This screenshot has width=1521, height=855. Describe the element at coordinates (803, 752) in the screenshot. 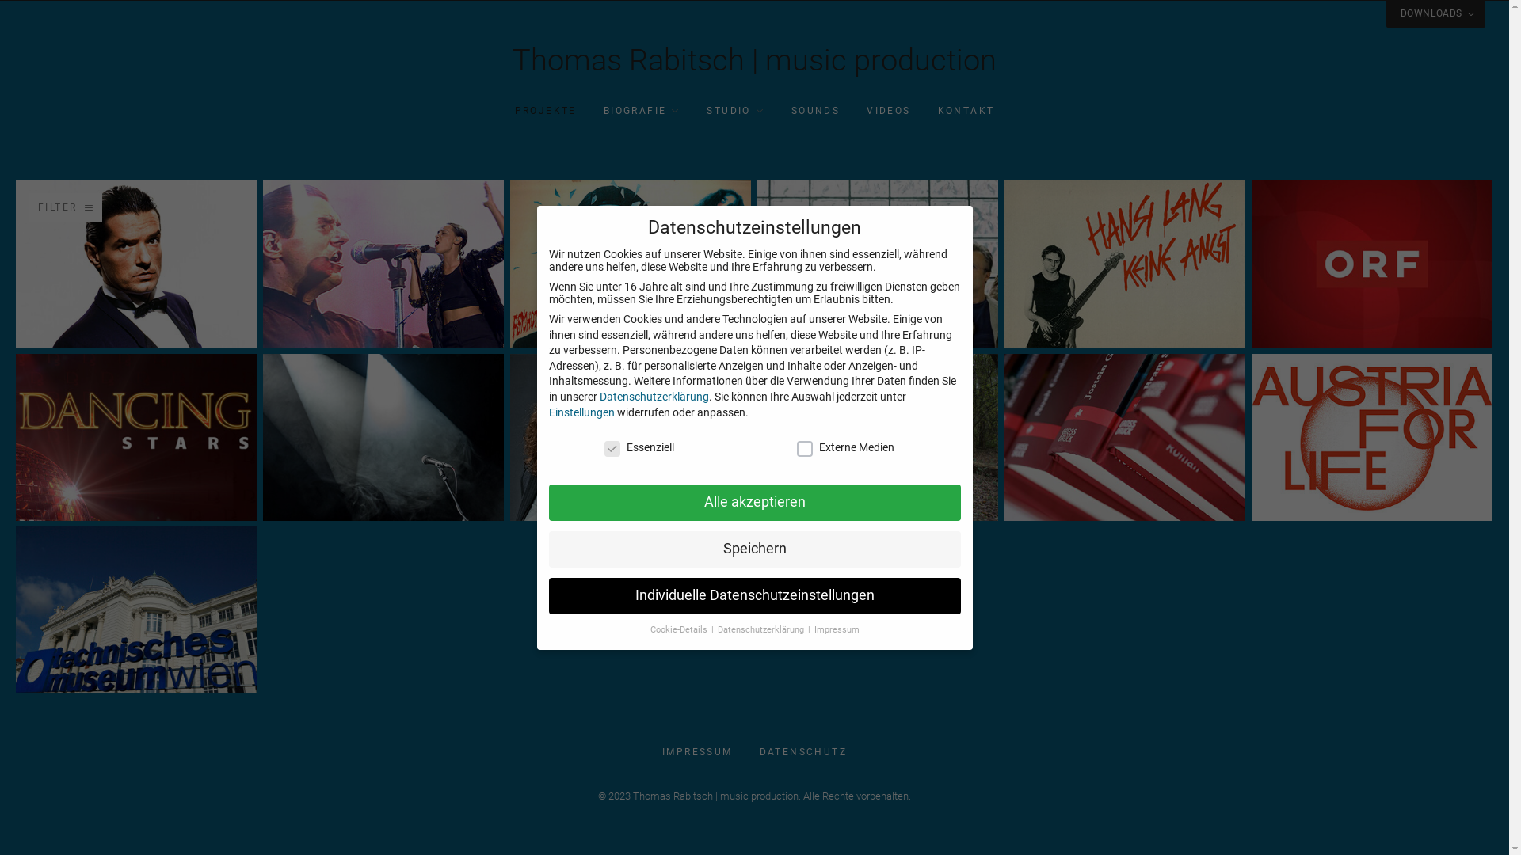

I see `DATENSCHUTZ` at that location.